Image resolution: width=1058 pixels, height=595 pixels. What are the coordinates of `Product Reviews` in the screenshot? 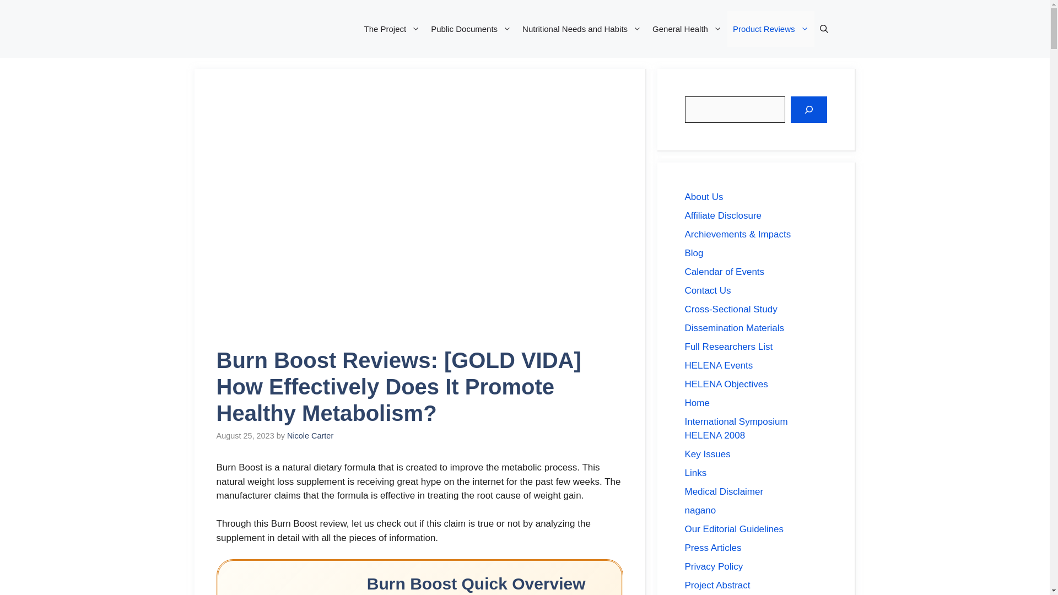 It's located at (771, 29).